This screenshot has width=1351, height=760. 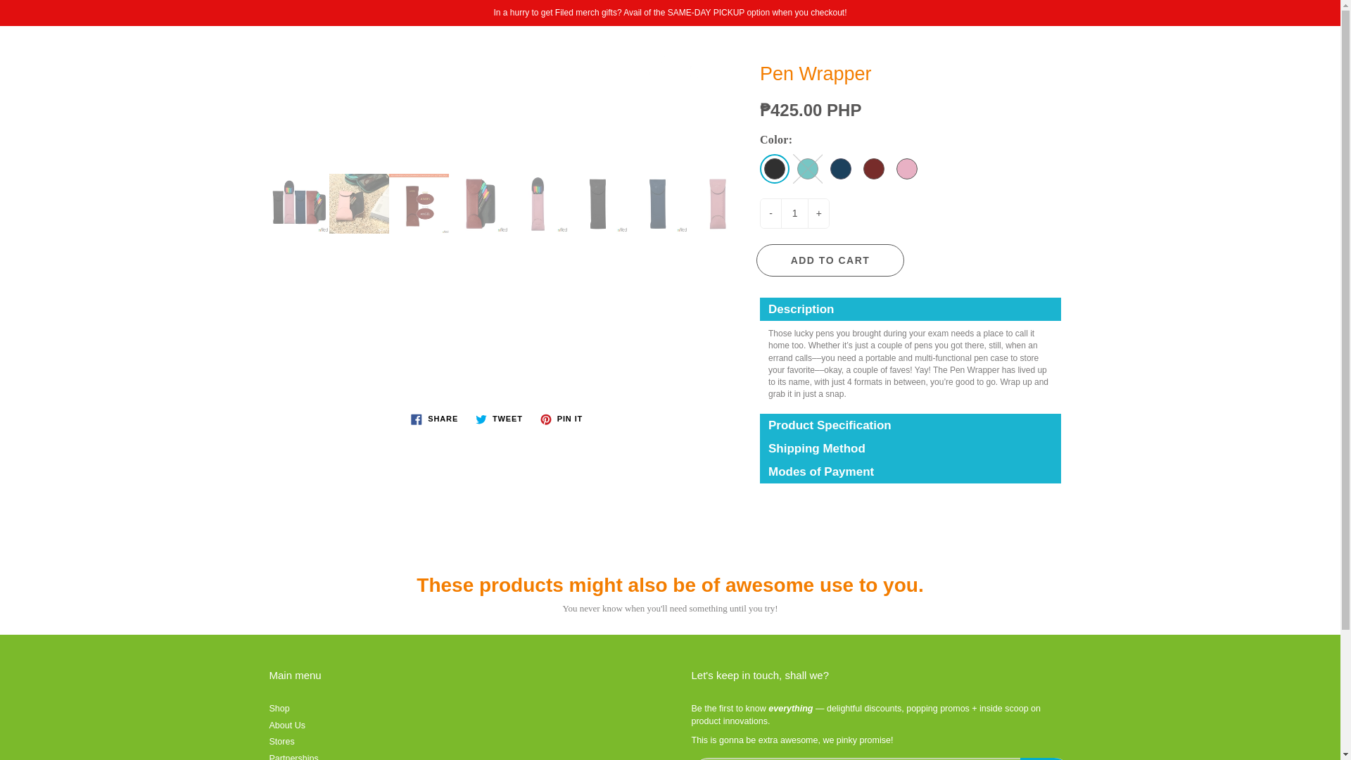 What do you see at coordinates (26, 51) in the screenshot?
I see `Search` at bounding box center [26, 51].